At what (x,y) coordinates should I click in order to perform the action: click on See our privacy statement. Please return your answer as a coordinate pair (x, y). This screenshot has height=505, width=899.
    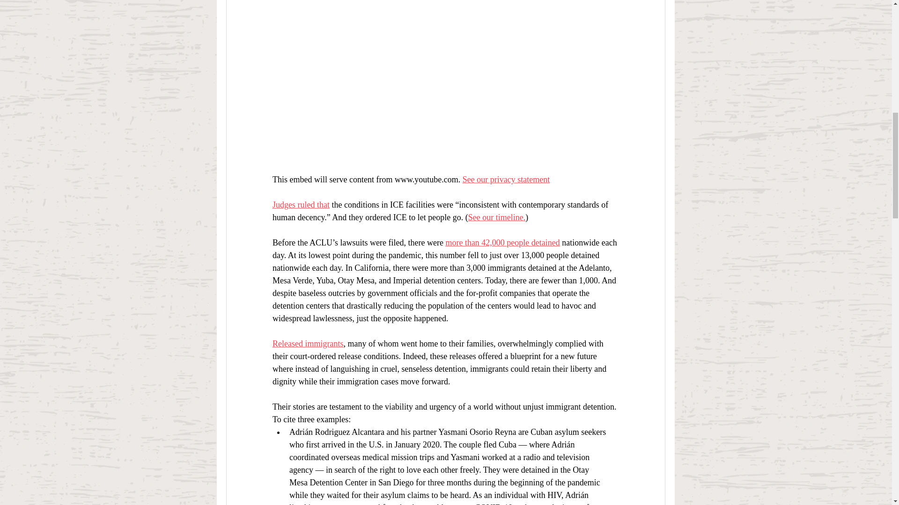
    Looking at the image, I should click on (506, 180).